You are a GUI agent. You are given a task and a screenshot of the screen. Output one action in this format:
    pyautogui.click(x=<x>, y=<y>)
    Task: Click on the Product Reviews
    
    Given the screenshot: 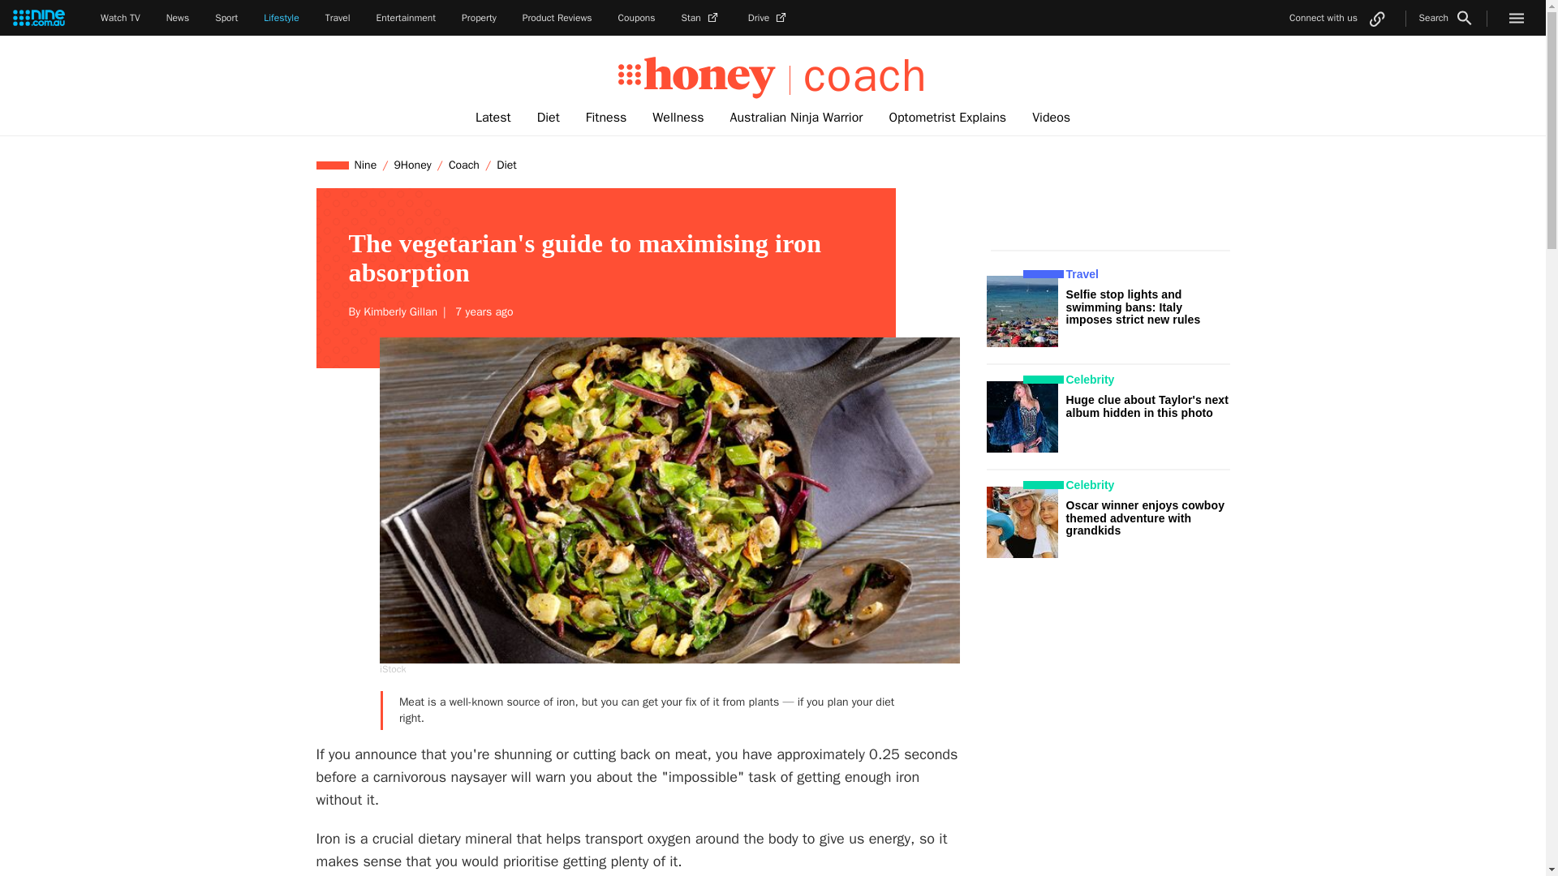 What is the action you would take?
    pyautogui.click(x=557, y=18)
    